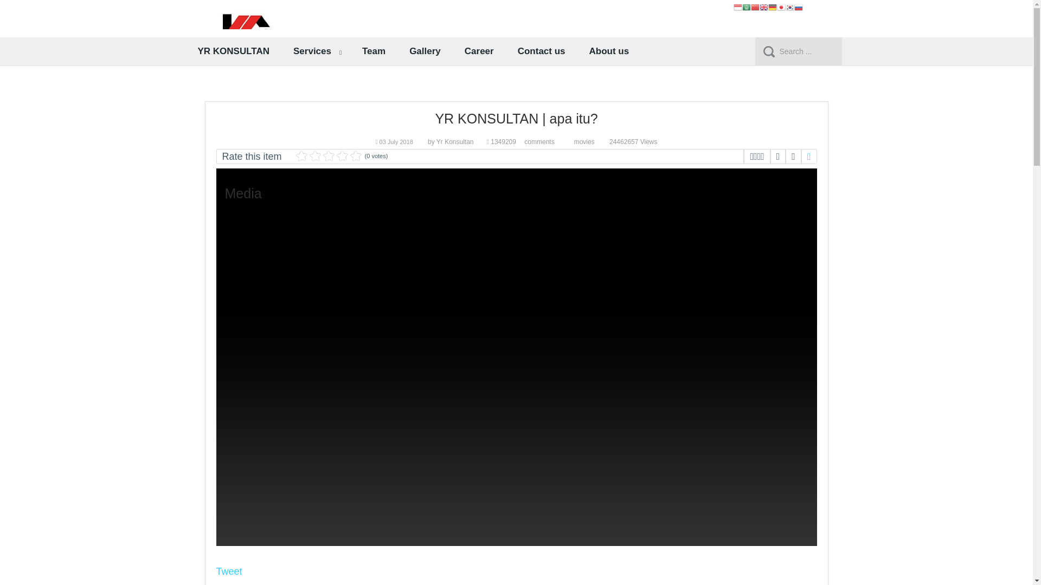 Image resolution: width=1041 pixels, height=585 pixels. Describe the element at coordinates (541, 51) in the screenshot. I see `Contact us` at that location.